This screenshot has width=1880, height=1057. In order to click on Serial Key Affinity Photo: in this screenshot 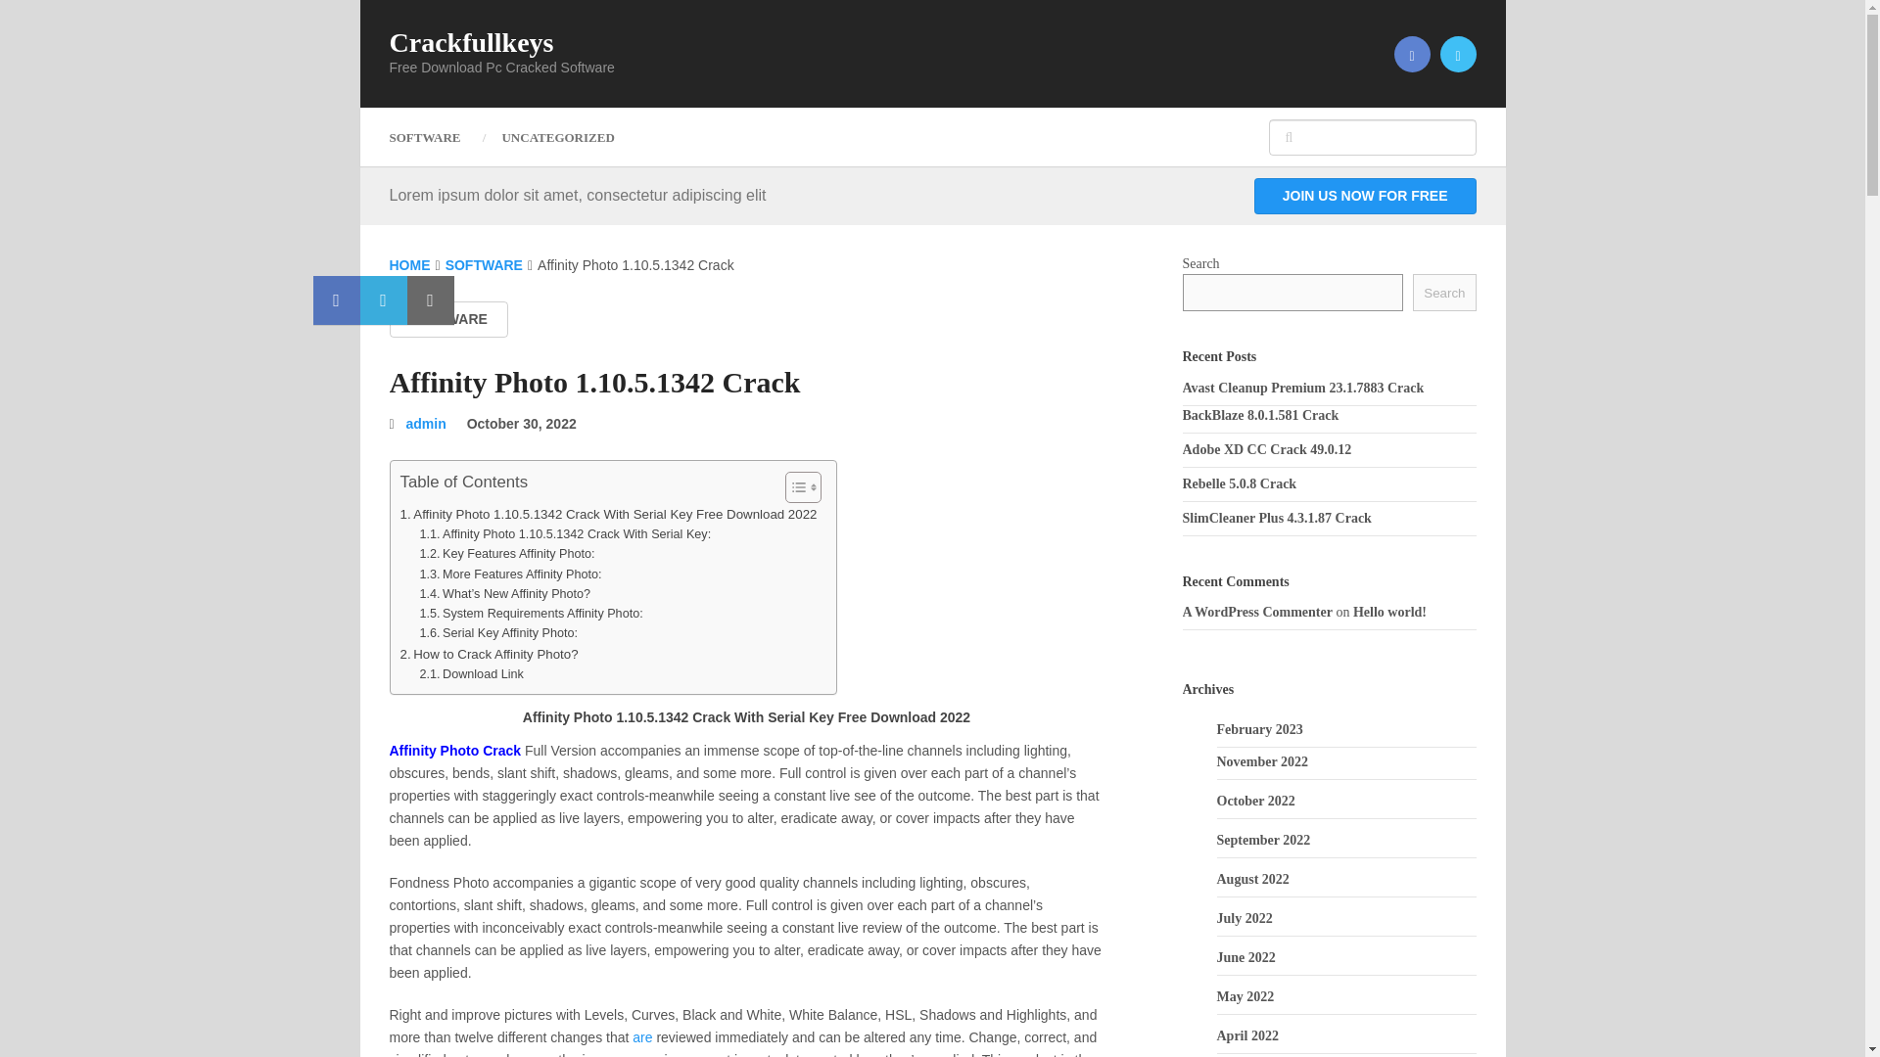, I will do `click(497, 632)`.